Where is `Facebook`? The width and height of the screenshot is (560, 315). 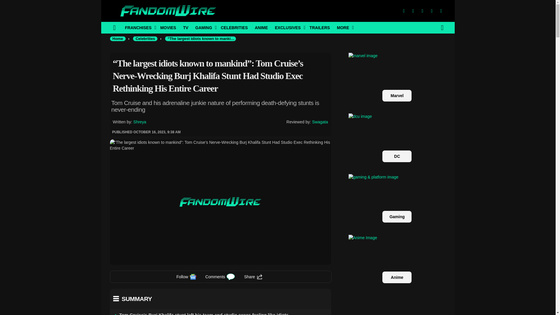
Facebook is located at coordinates (403, 11).